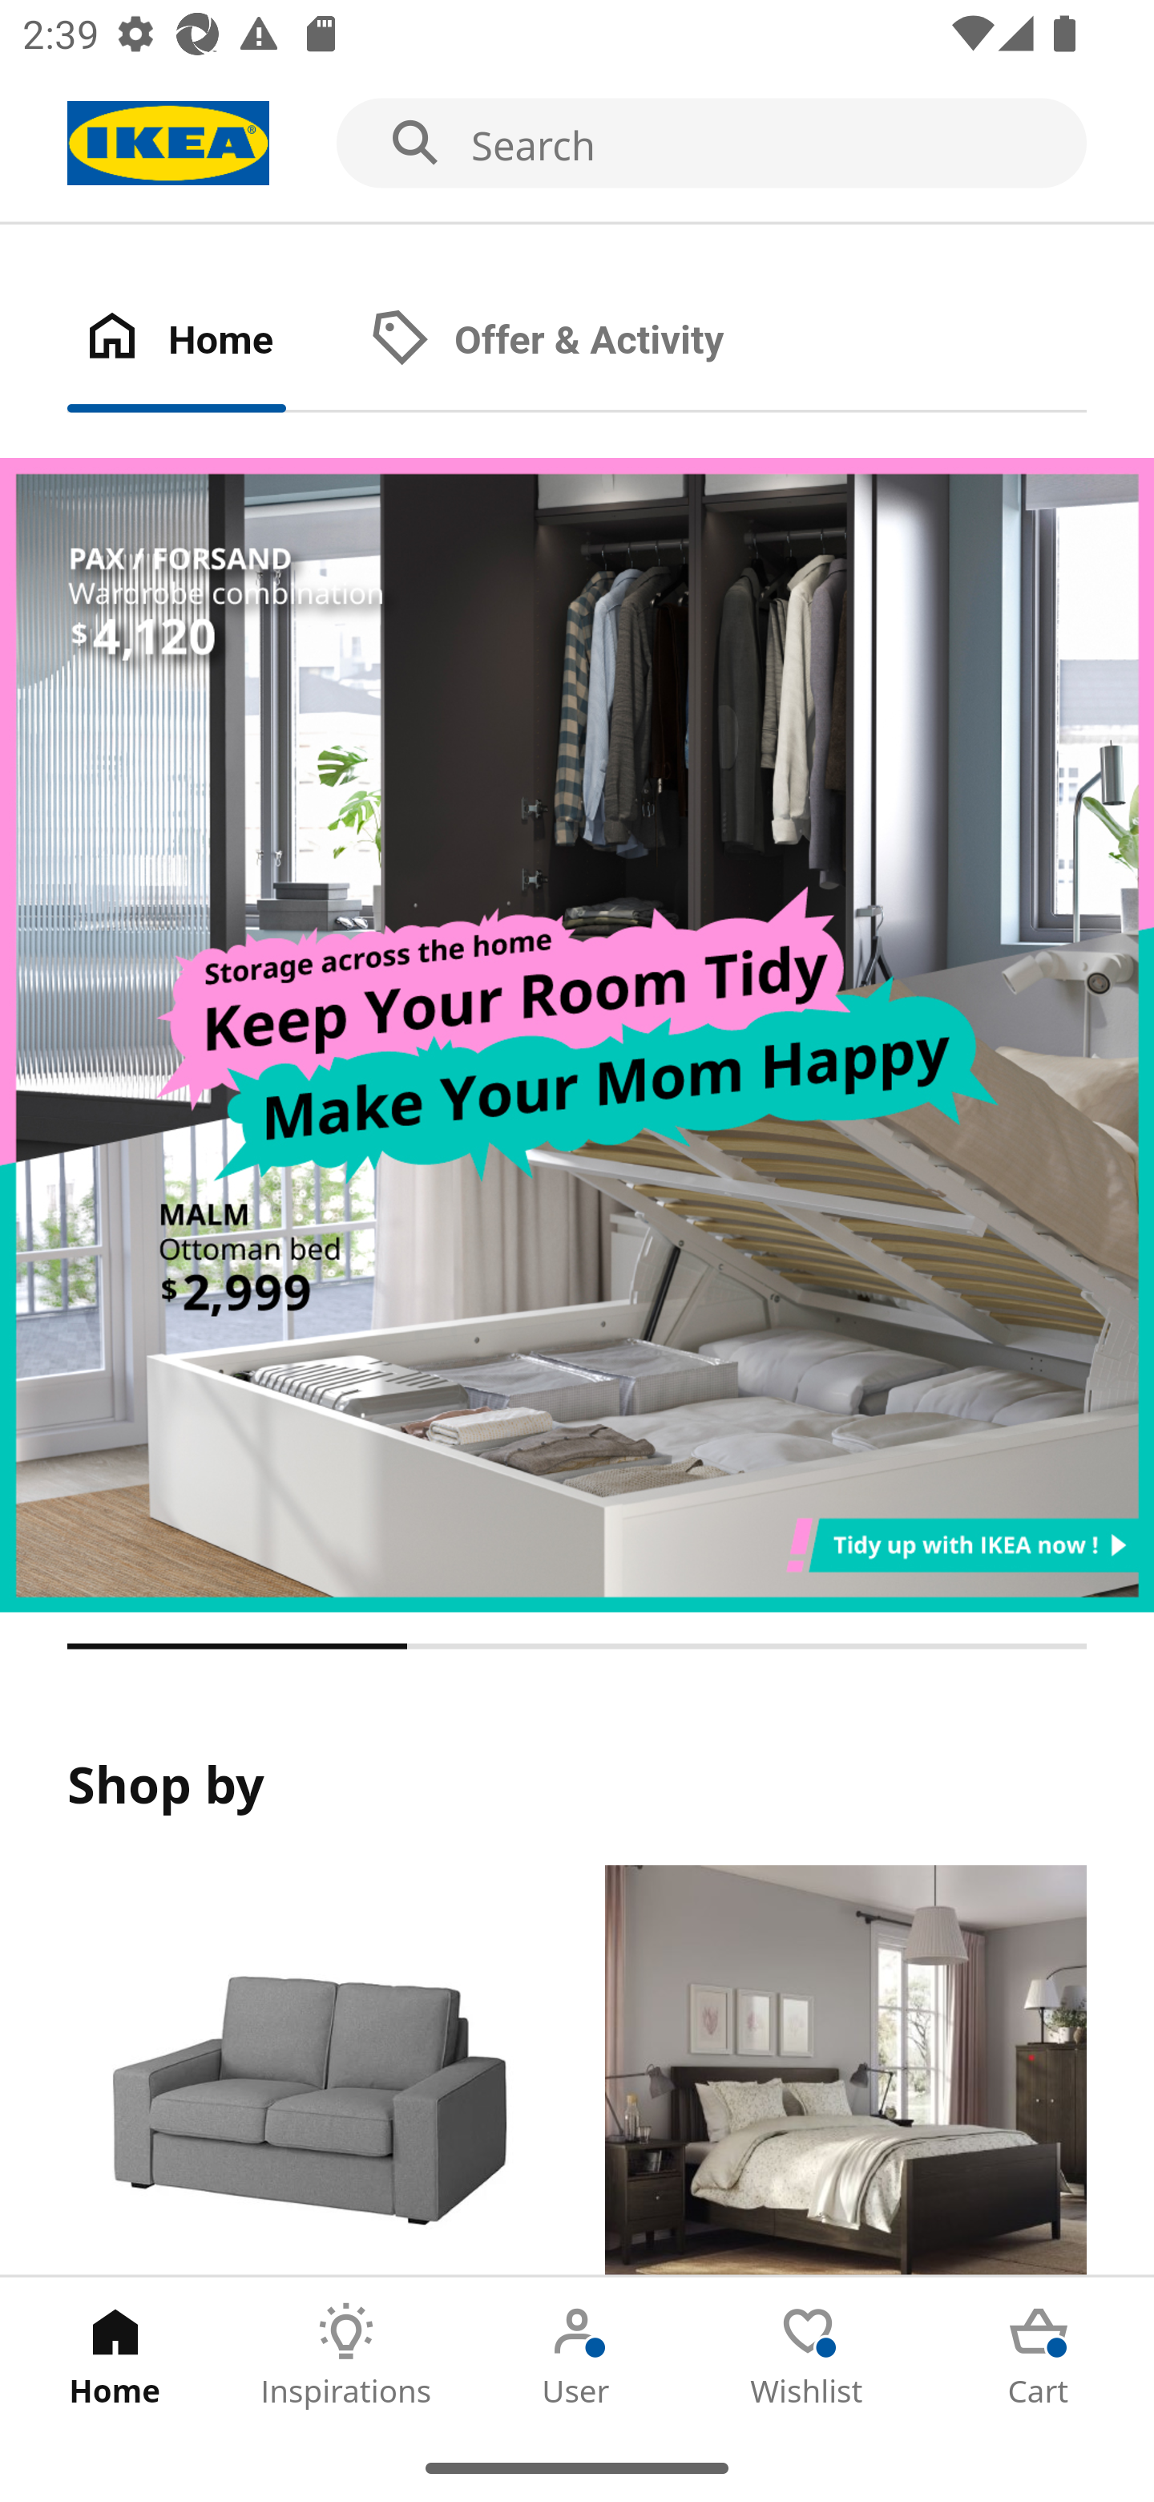  What do you see at coordinates (346, 2355) in the screenshot?
I see `Inspirations
Tab 2 of 5` at bounding box center [346, 2355].